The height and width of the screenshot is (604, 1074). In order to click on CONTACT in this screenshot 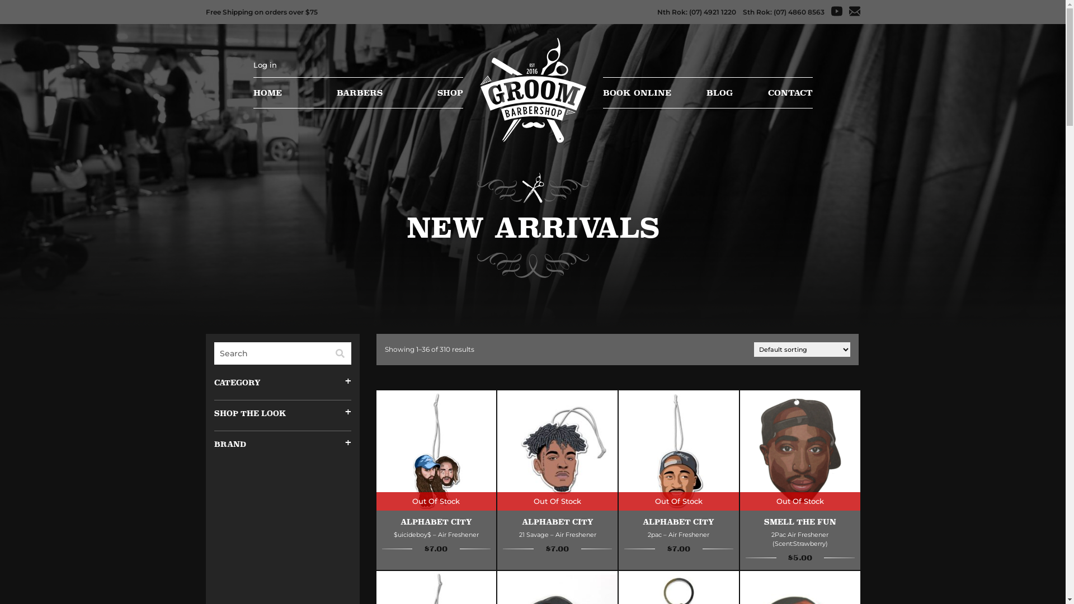, I will do `click(790, 93)`.